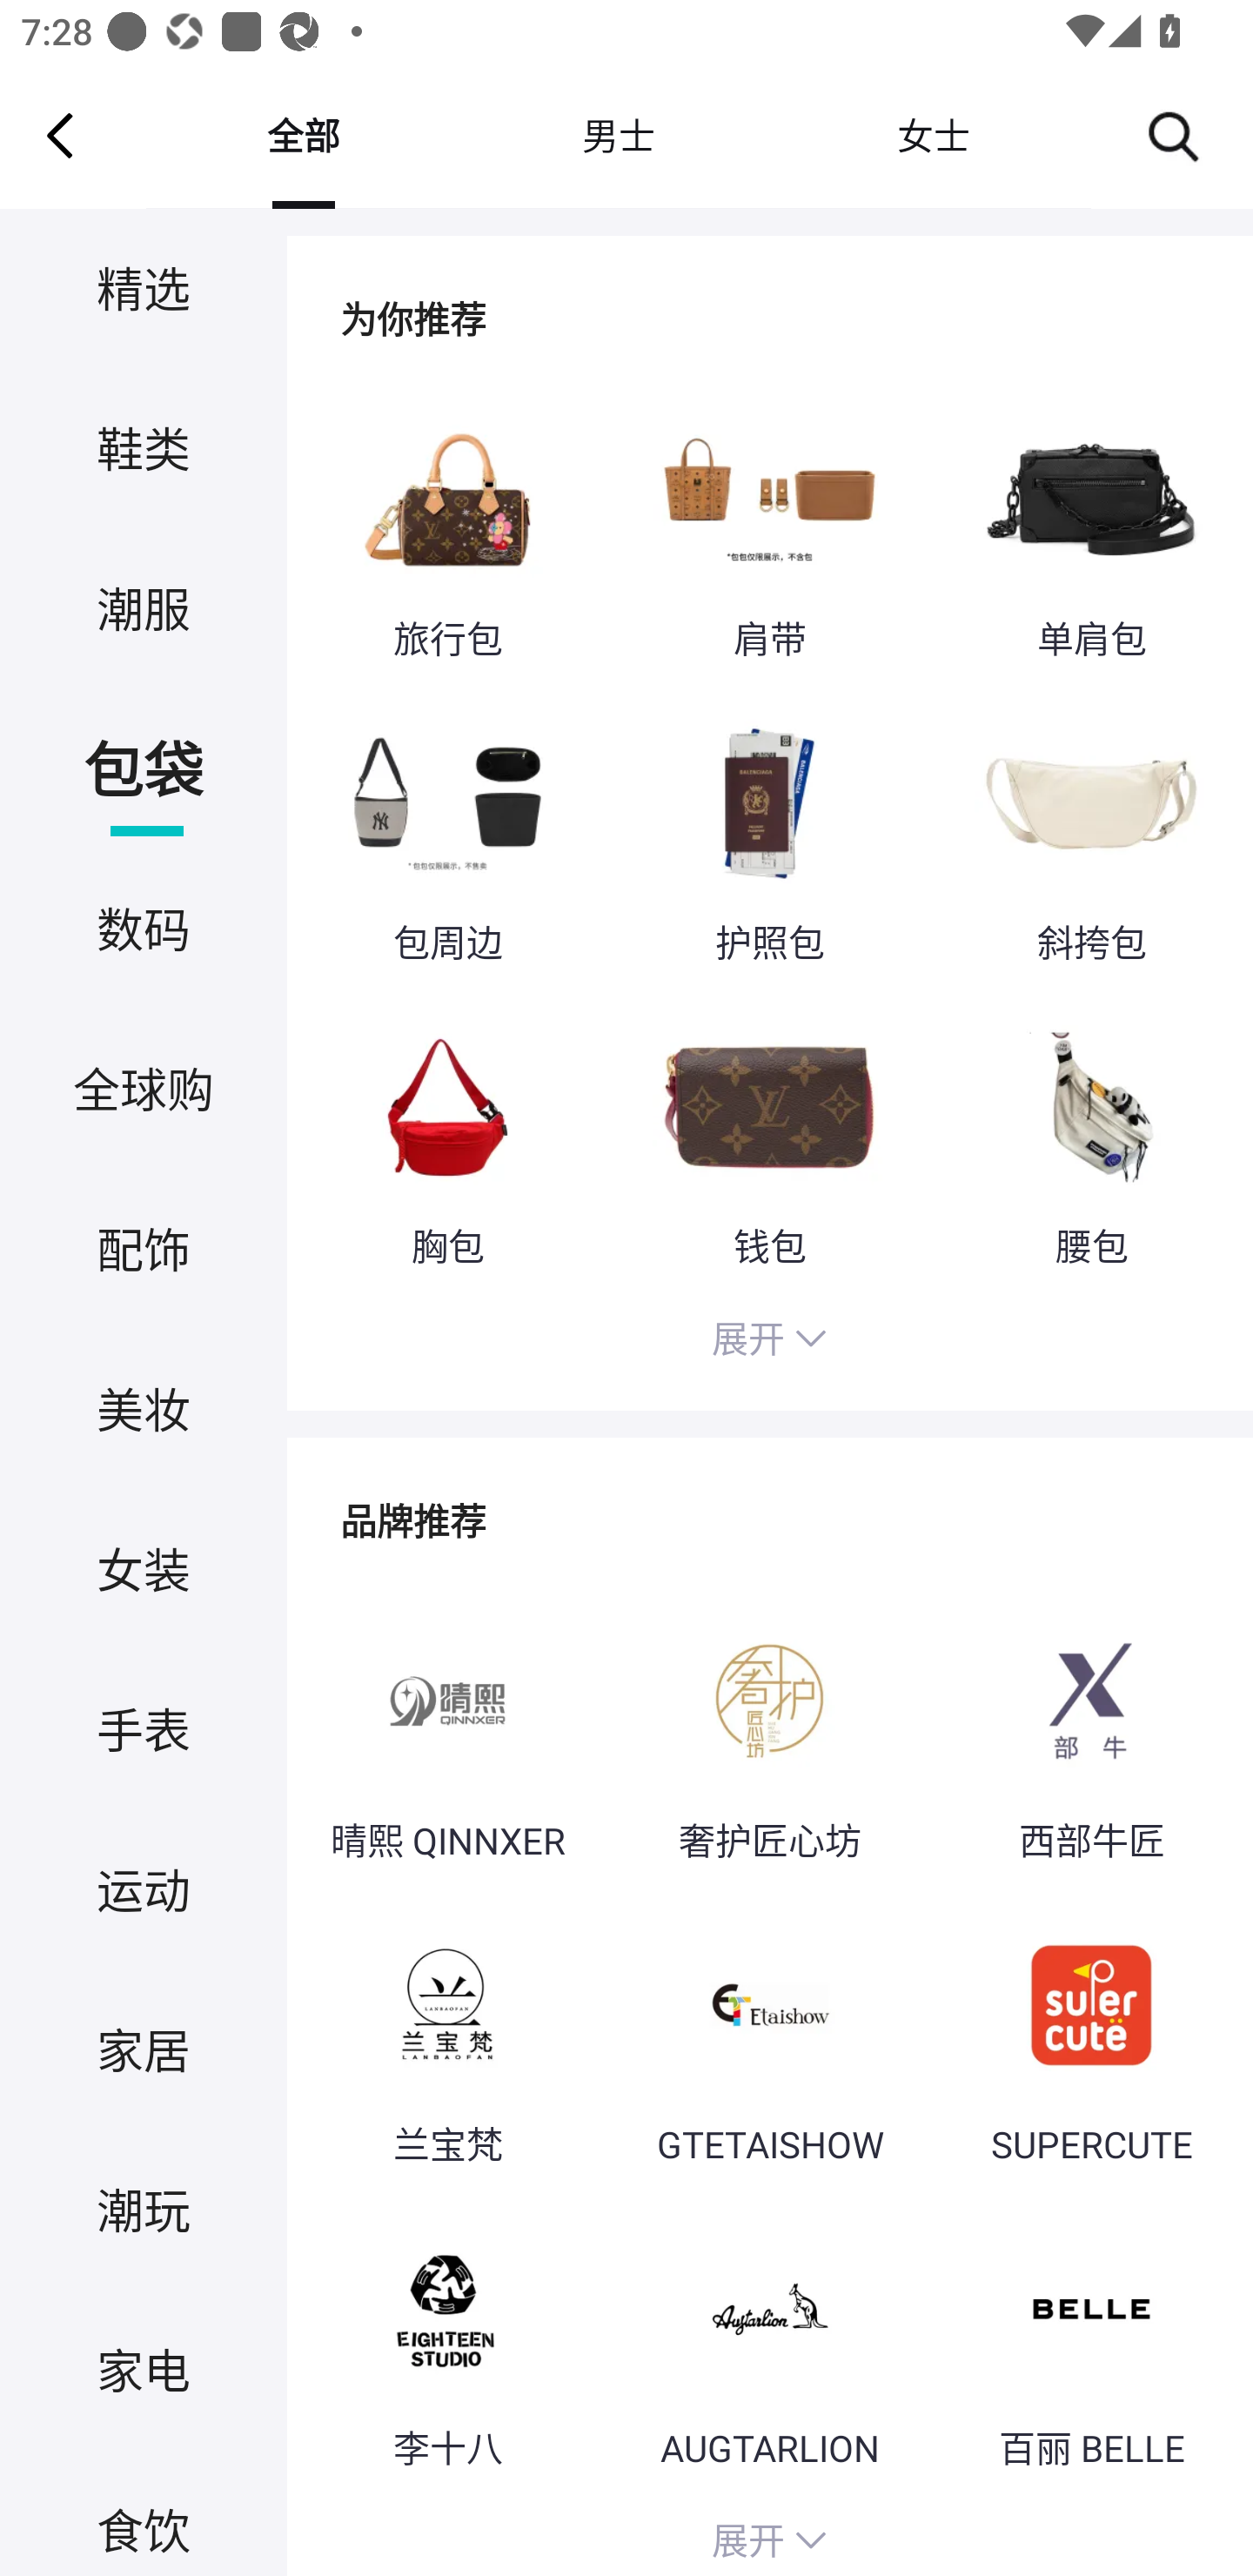  I want to click on AUGTARLION, so click(769, 2344).